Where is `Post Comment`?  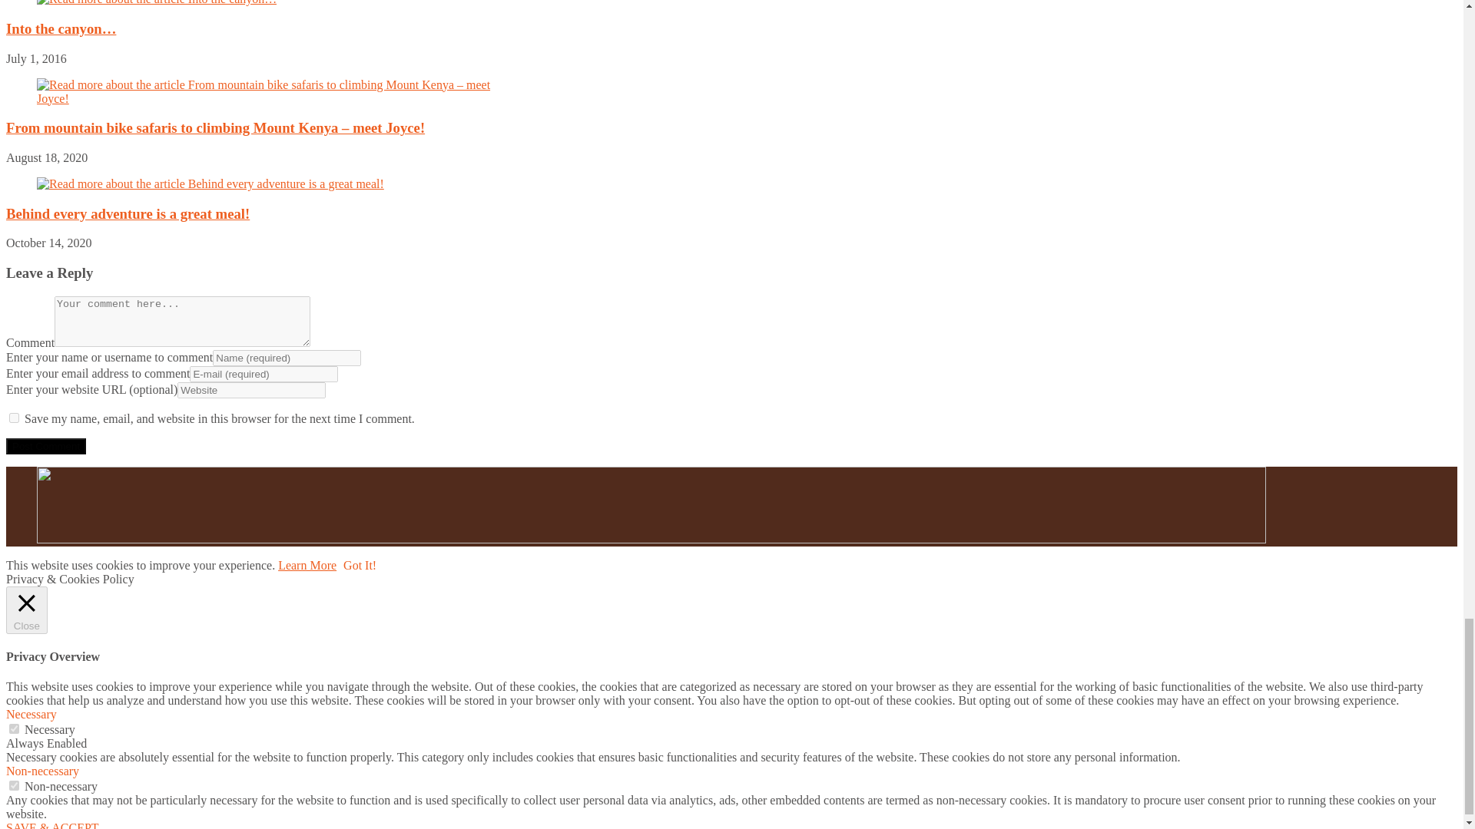 Post Comment is located at coordinates (45, 446).